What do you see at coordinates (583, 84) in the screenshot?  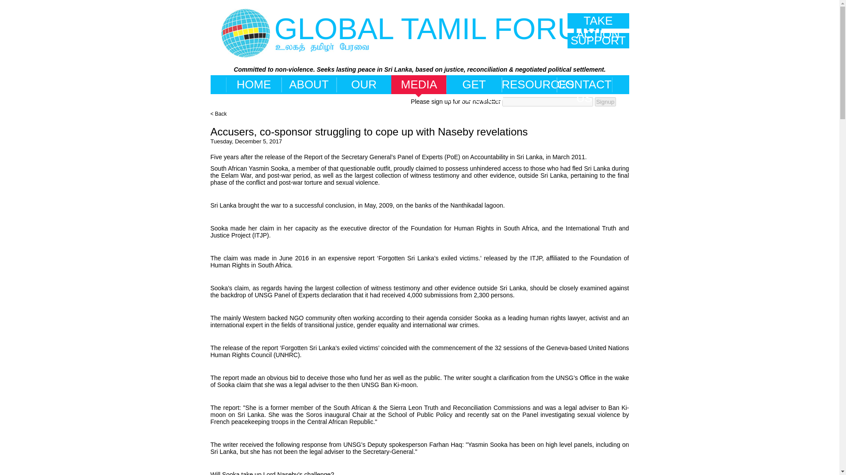 I see `CONTACT US` at bounding box center [583, 84].